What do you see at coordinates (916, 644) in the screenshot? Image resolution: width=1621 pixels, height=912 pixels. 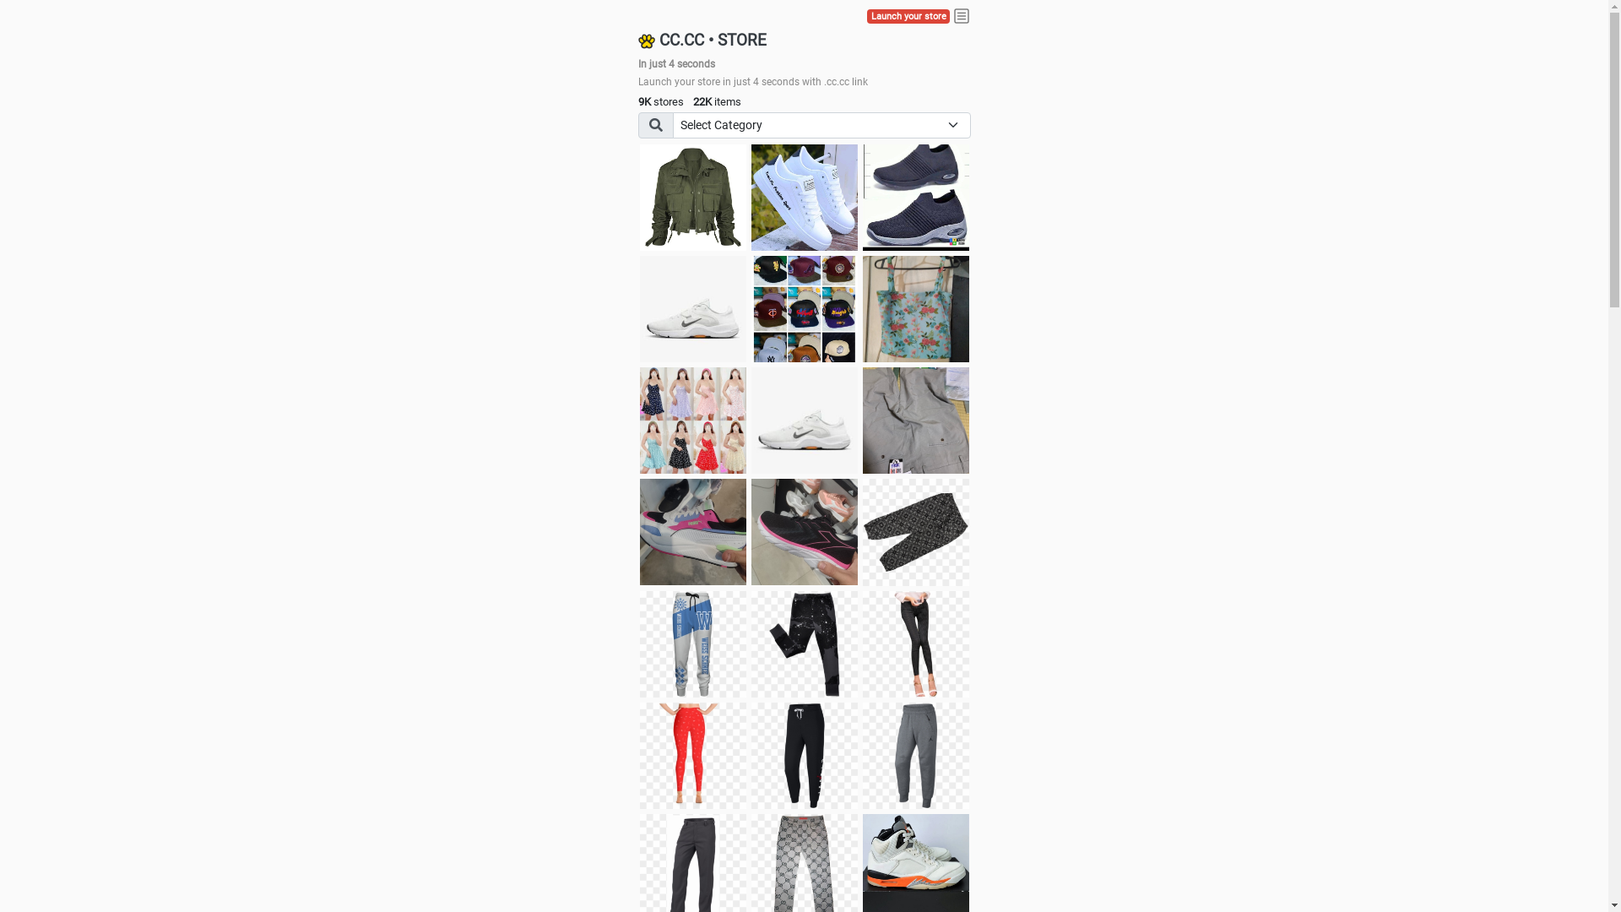 I see `Pant` at bounding box center [916, 644].